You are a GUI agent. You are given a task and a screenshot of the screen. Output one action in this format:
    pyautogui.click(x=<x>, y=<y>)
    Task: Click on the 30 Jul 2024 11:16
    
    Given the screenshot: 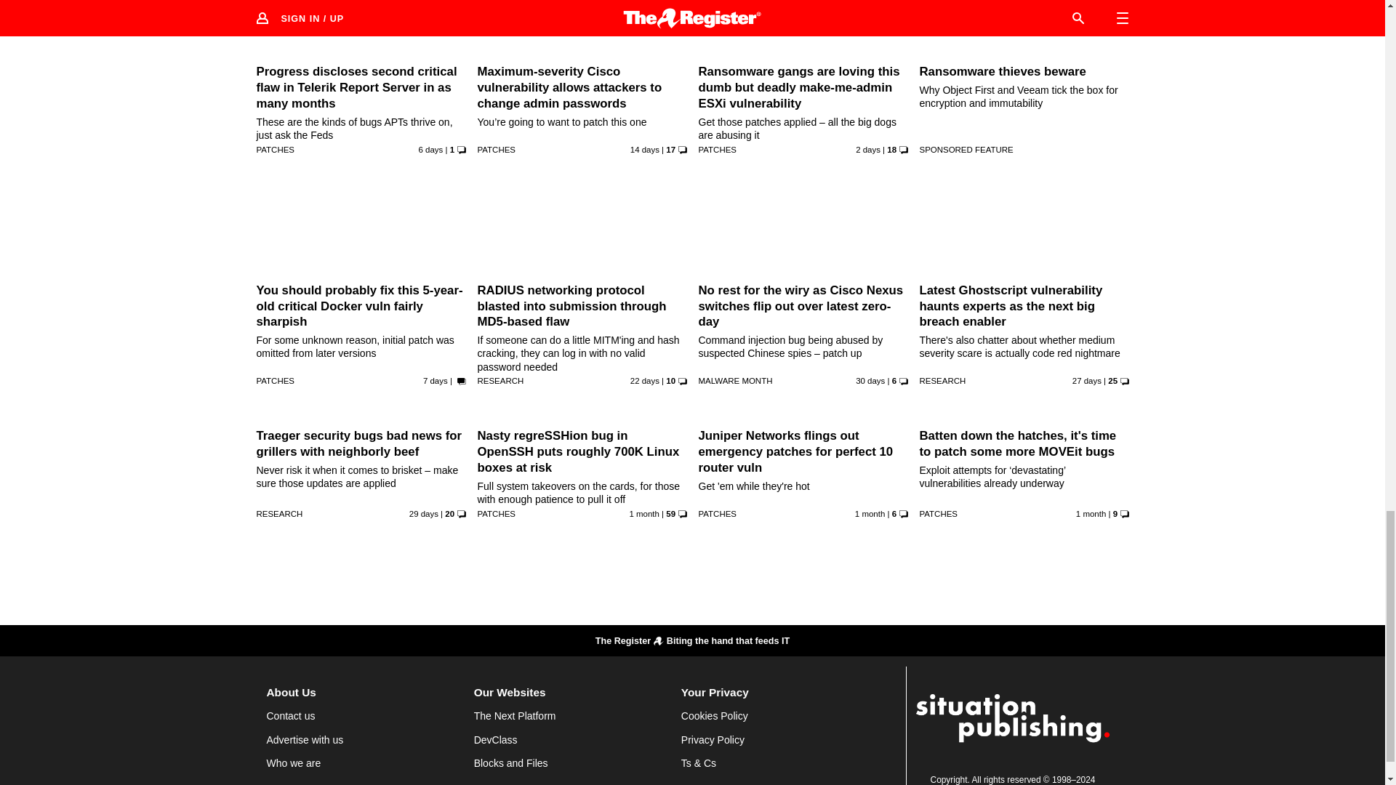 What is the action you would take?
    pyautogui.click(x=868, y=149)
    